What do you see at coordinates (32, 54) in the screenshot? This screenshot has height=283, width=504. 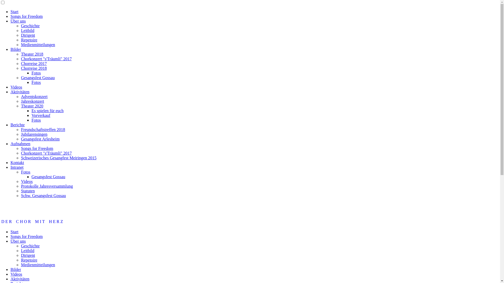 I see `Theater 2018` at bounding box center [32, 54].